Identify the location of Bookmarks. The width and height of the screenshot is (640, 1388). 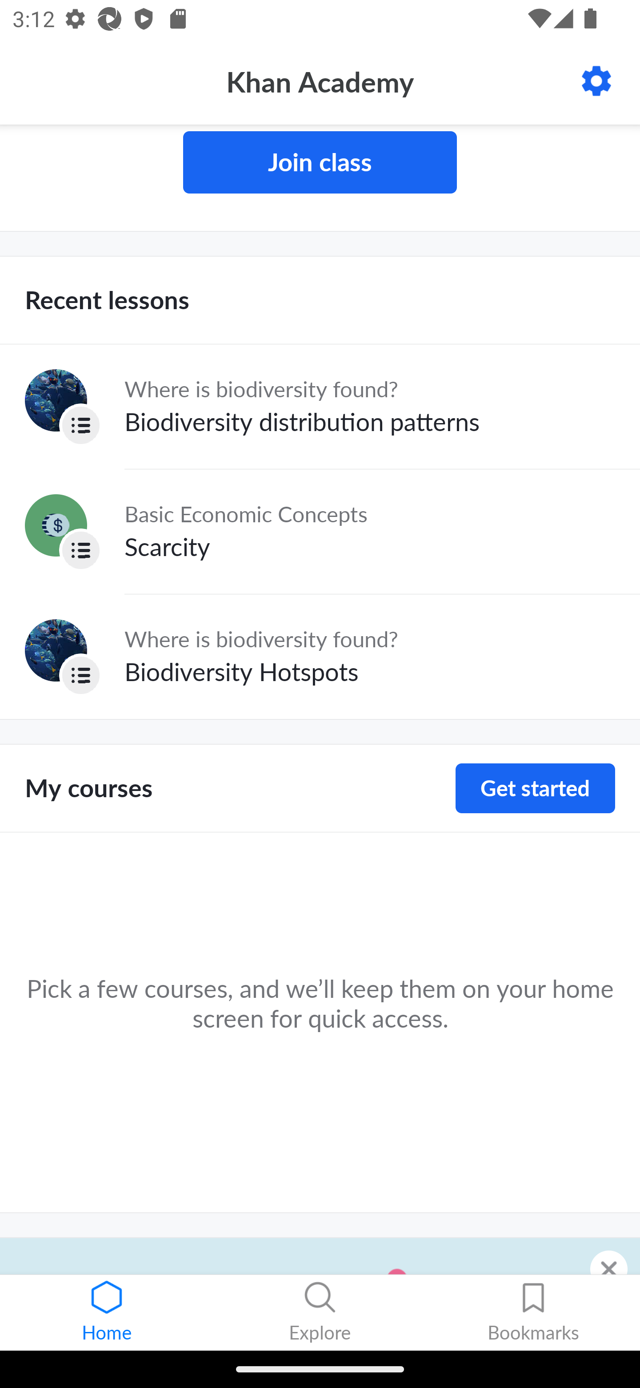
(533, 1313).